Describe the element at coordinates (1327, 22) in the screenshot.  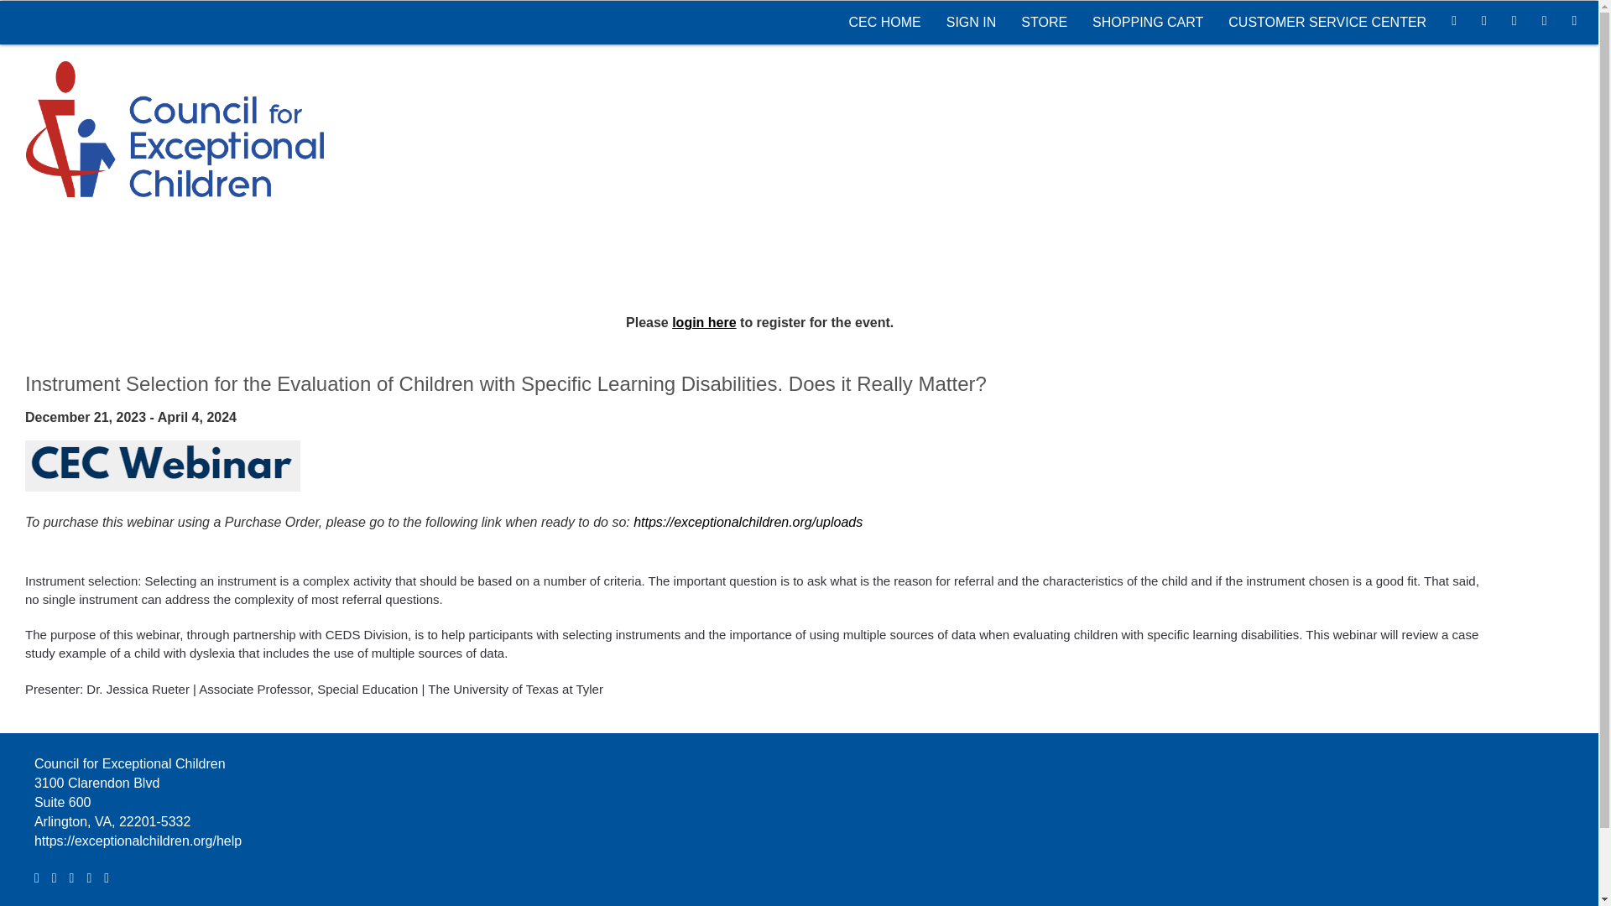
I see `CUSTOMER SERVICE CENTER` at that location.